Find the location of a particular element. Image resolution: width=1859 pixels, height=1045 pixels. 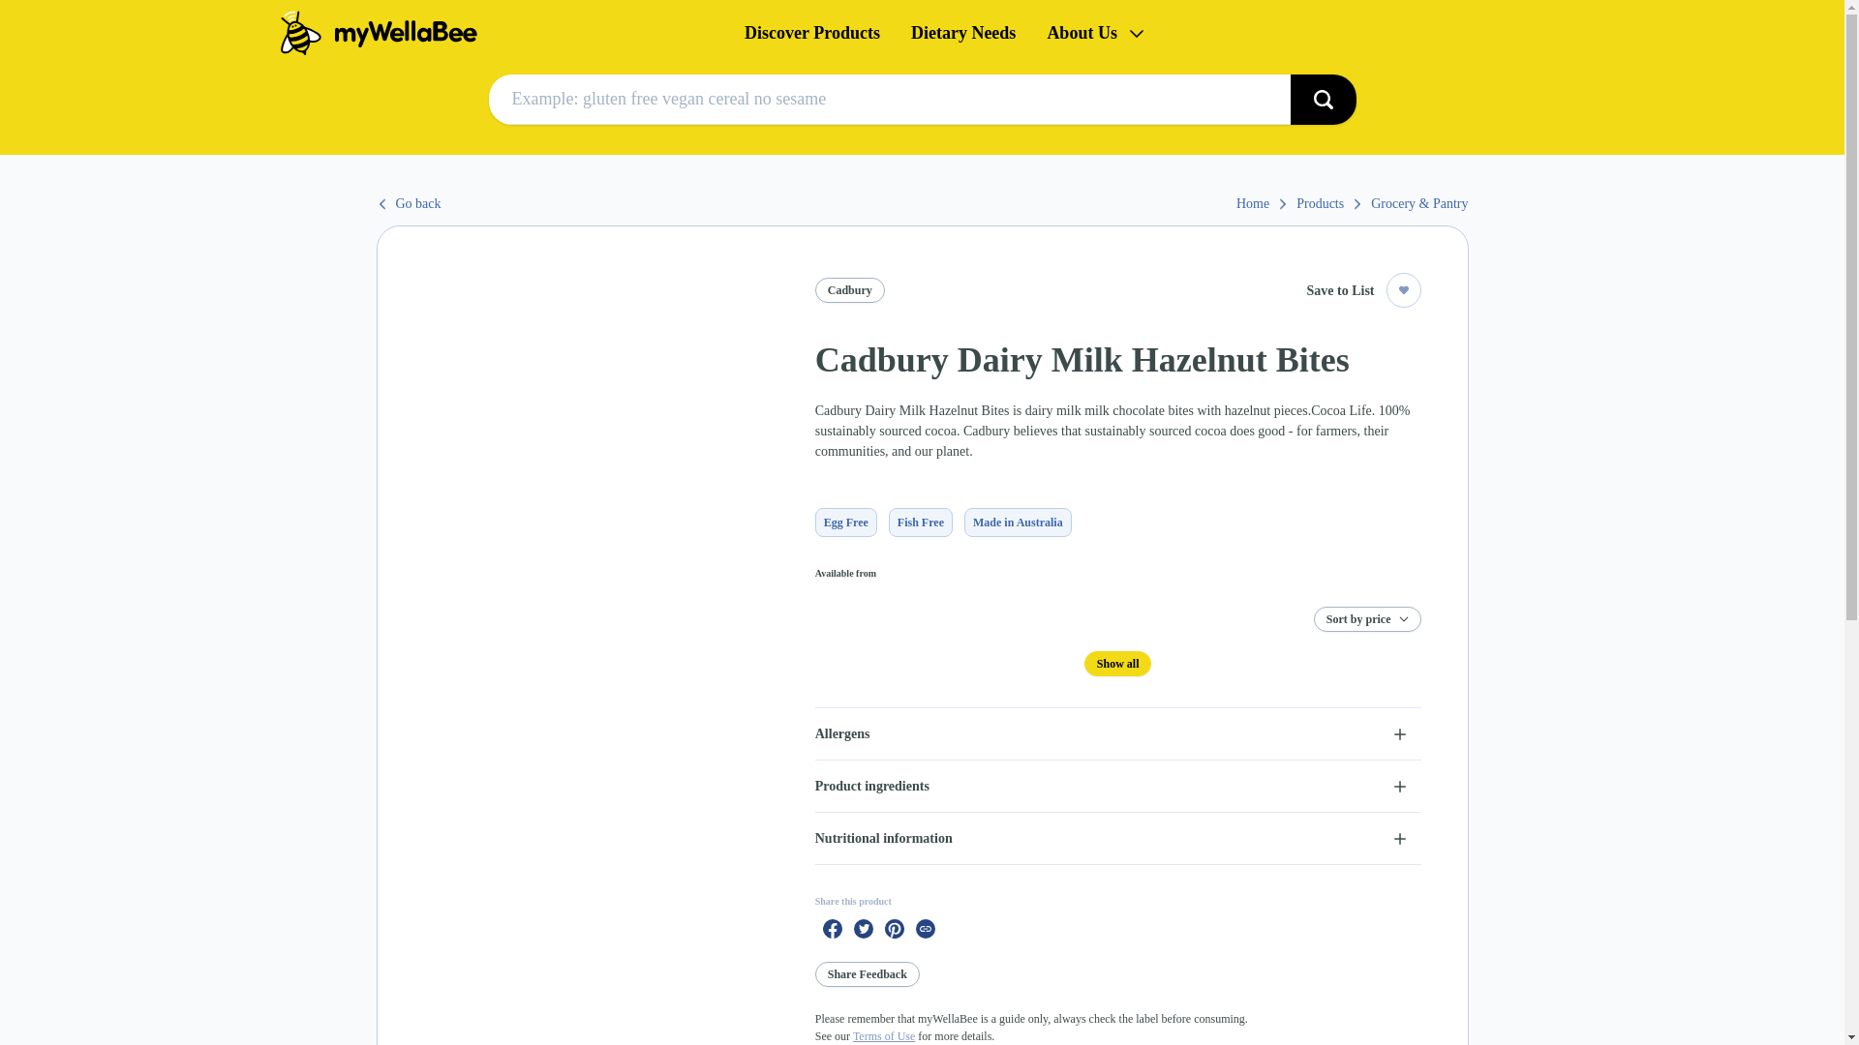

Show all is located at coordinates (1117, 663).